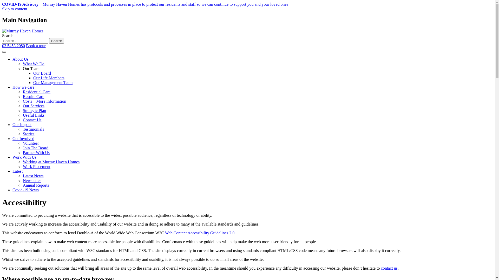 The width and height of the screenshot is (499, 280). I want to click on Our Management Team, so click(53, 82).